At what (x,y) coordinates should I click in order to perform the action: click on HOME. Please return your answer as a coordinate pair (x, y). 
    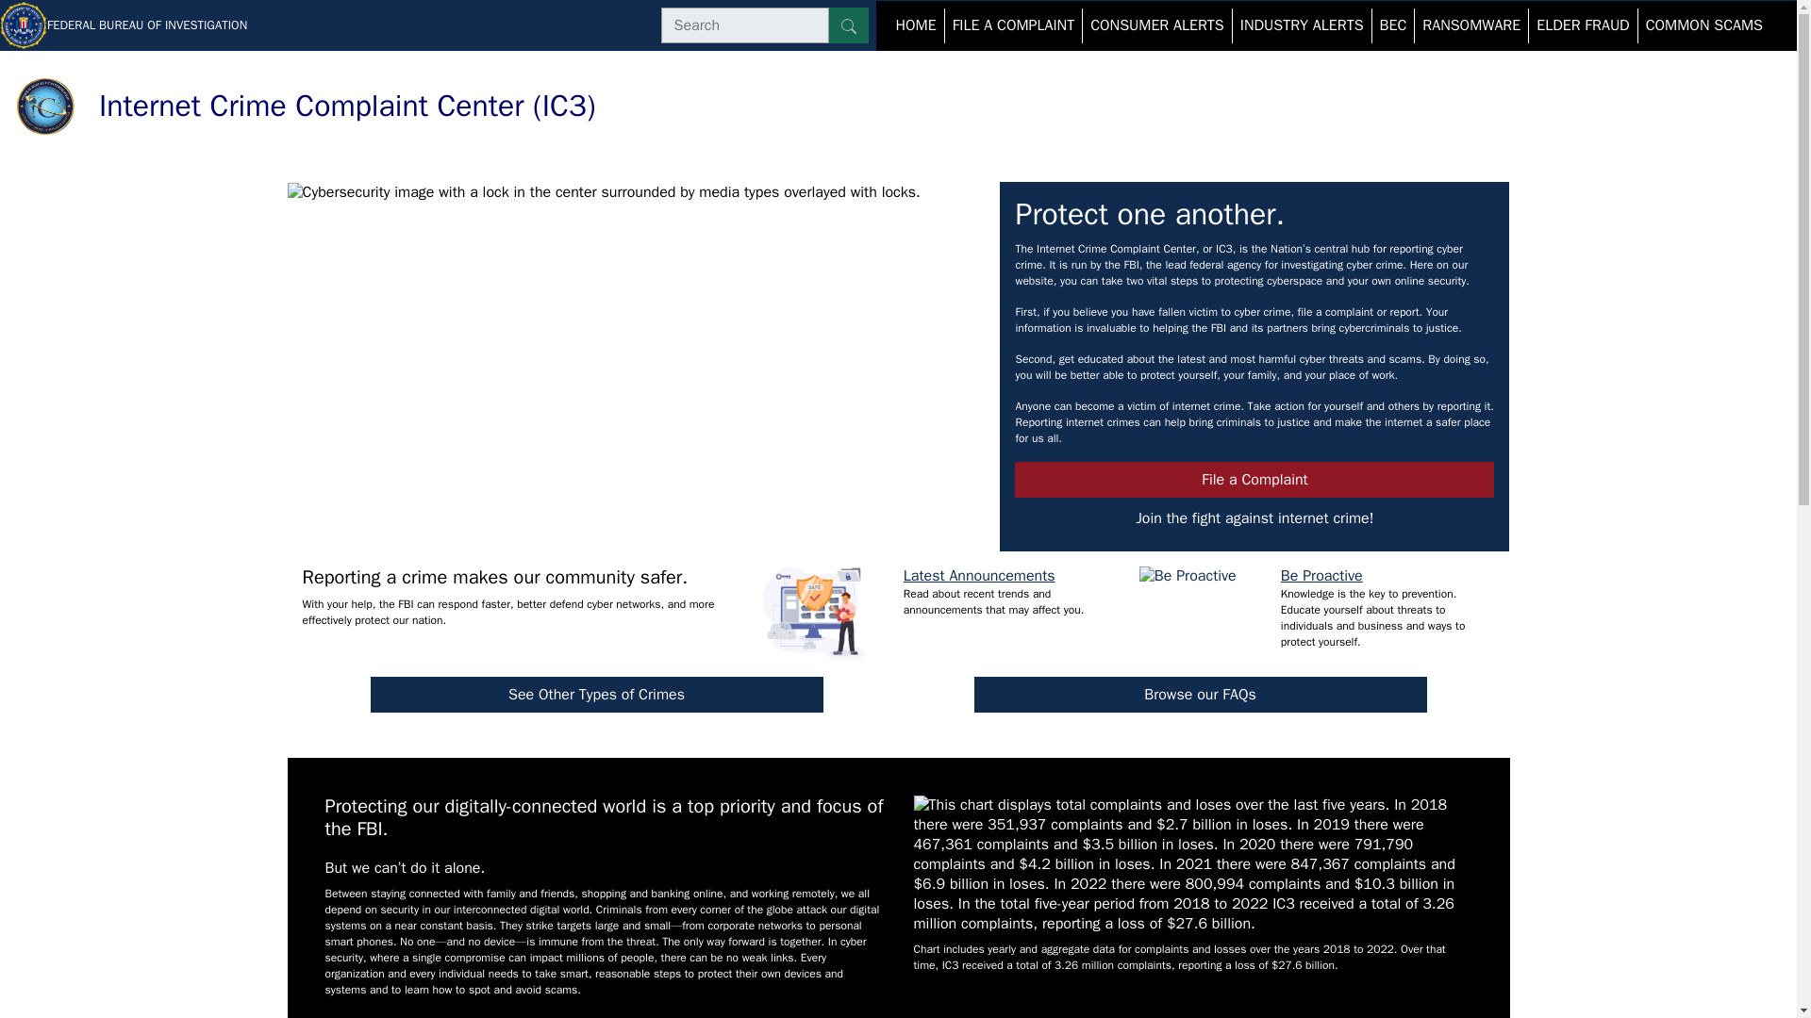
    Looking at the image, I should click on (915, 25).